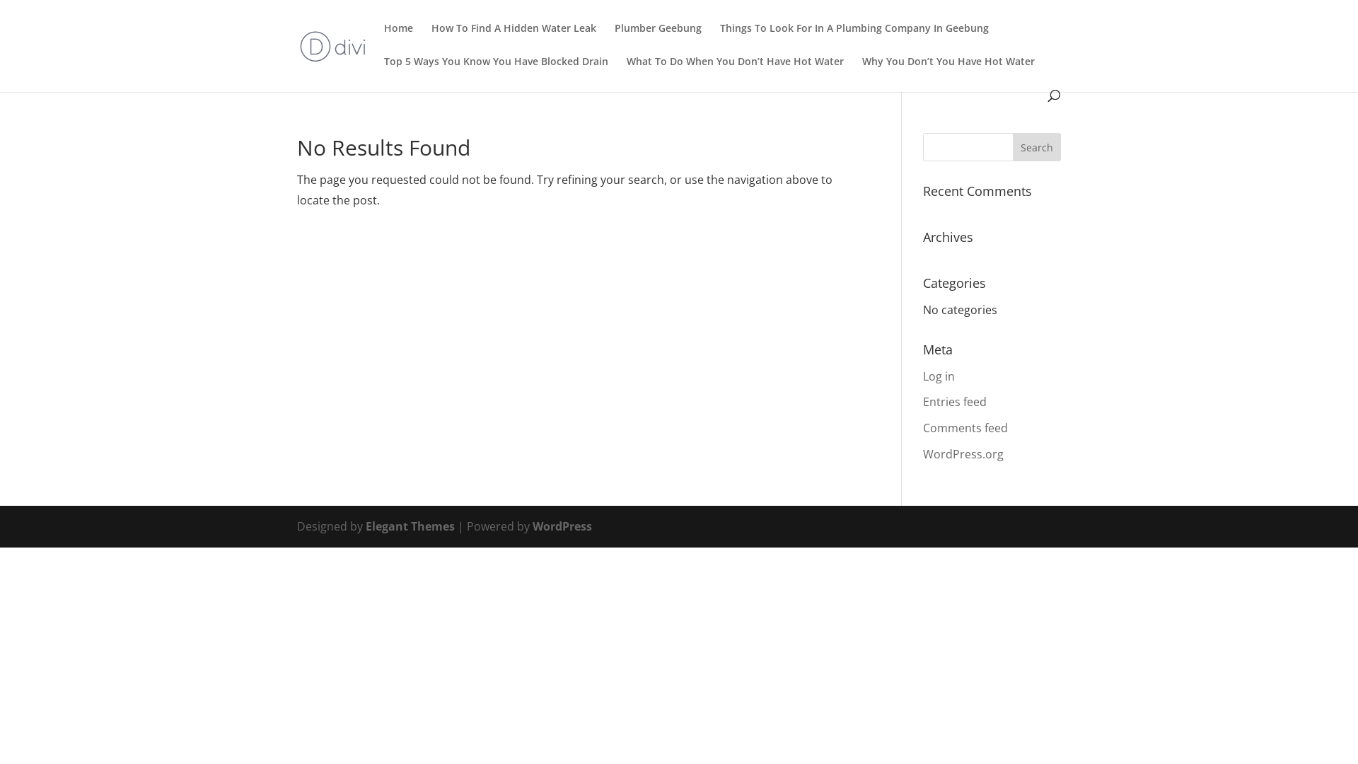 The width and height of the screenshot is (1358, 764). I want to click on Log in, so click(939, 376).